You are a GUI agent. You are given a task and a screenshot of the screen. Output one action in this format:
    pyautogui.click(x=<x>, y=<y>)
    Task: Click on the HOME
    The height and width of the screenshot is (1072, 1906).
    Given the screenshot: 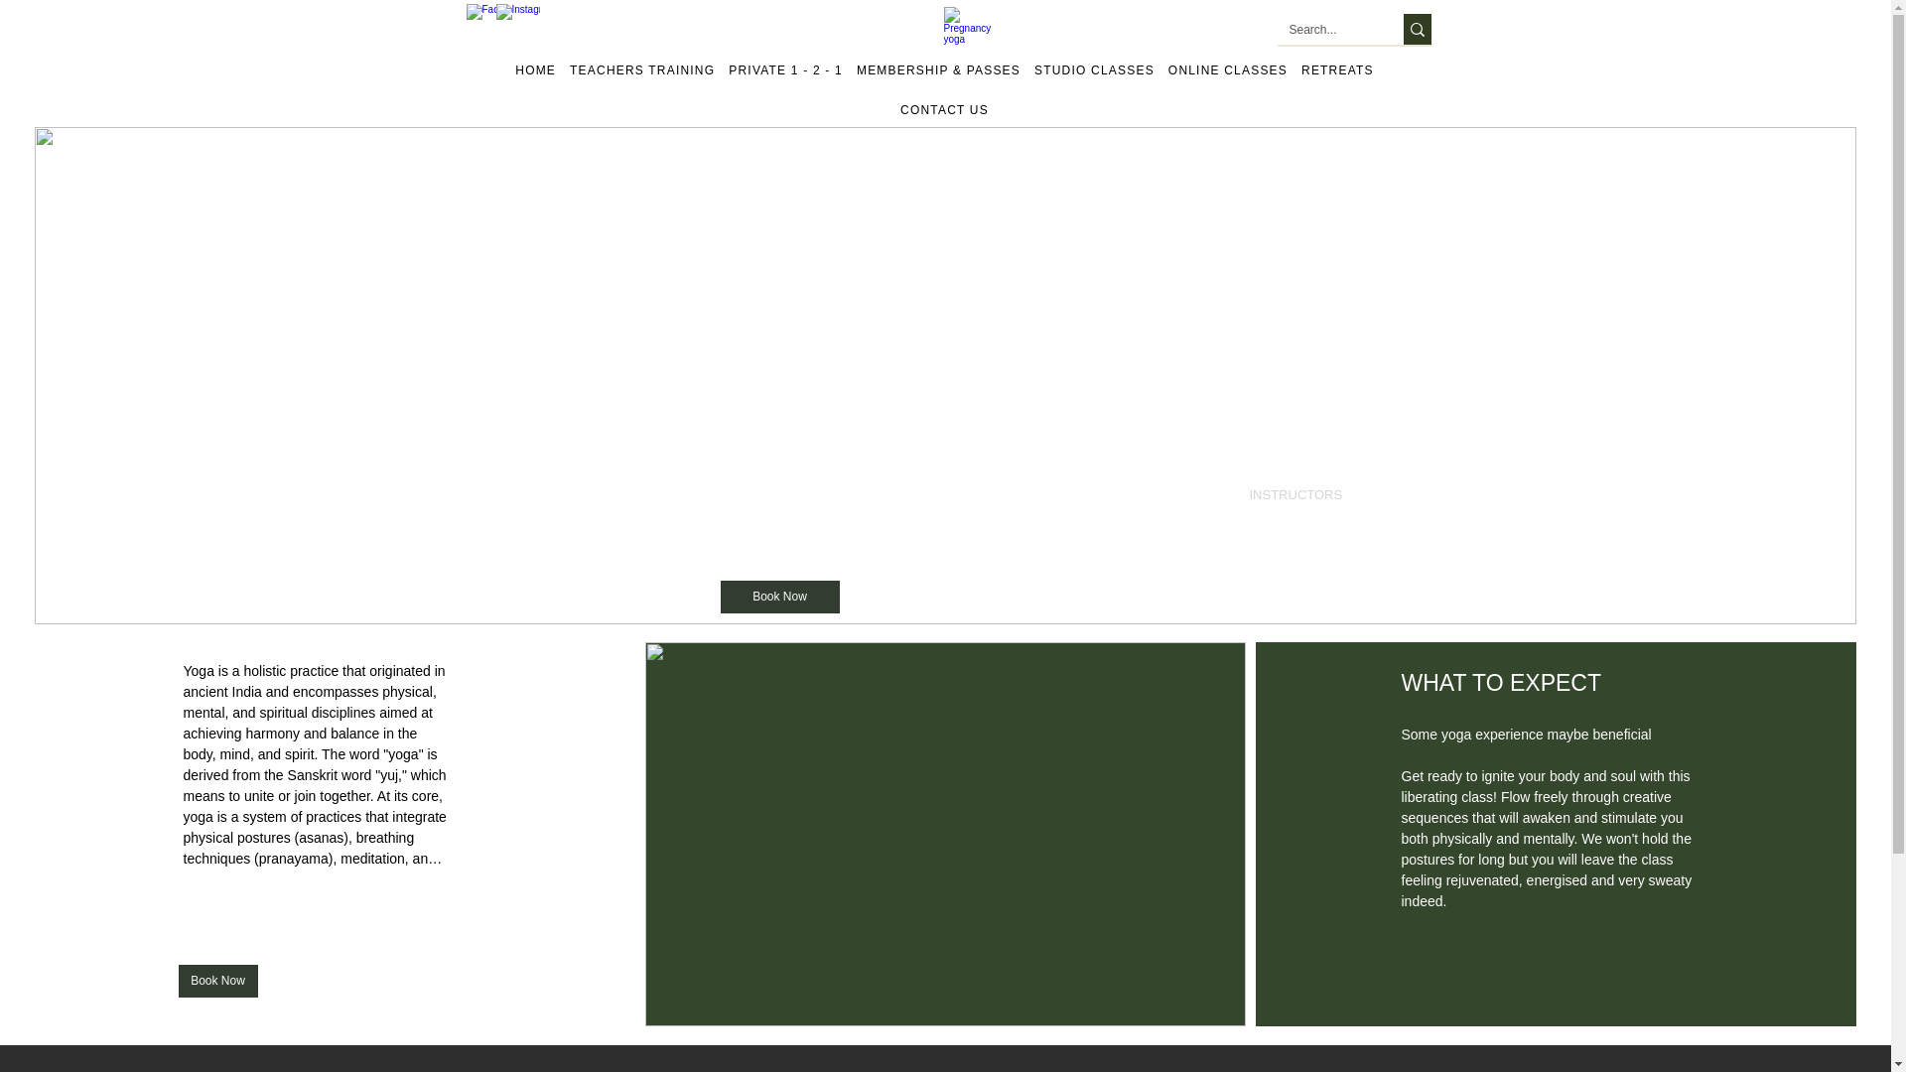 What is the action you would take?
    pyautogui.click(x=535, y=69)
    